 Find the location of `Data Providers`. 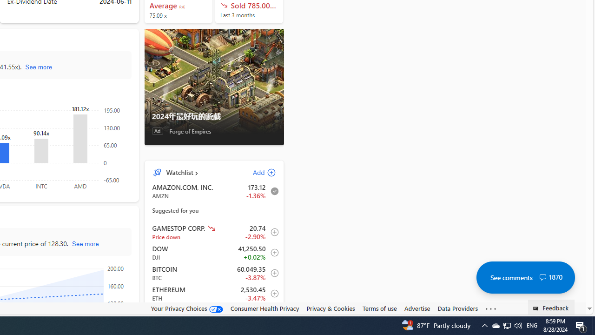

Data Providers is located at coordinates (457, 308).